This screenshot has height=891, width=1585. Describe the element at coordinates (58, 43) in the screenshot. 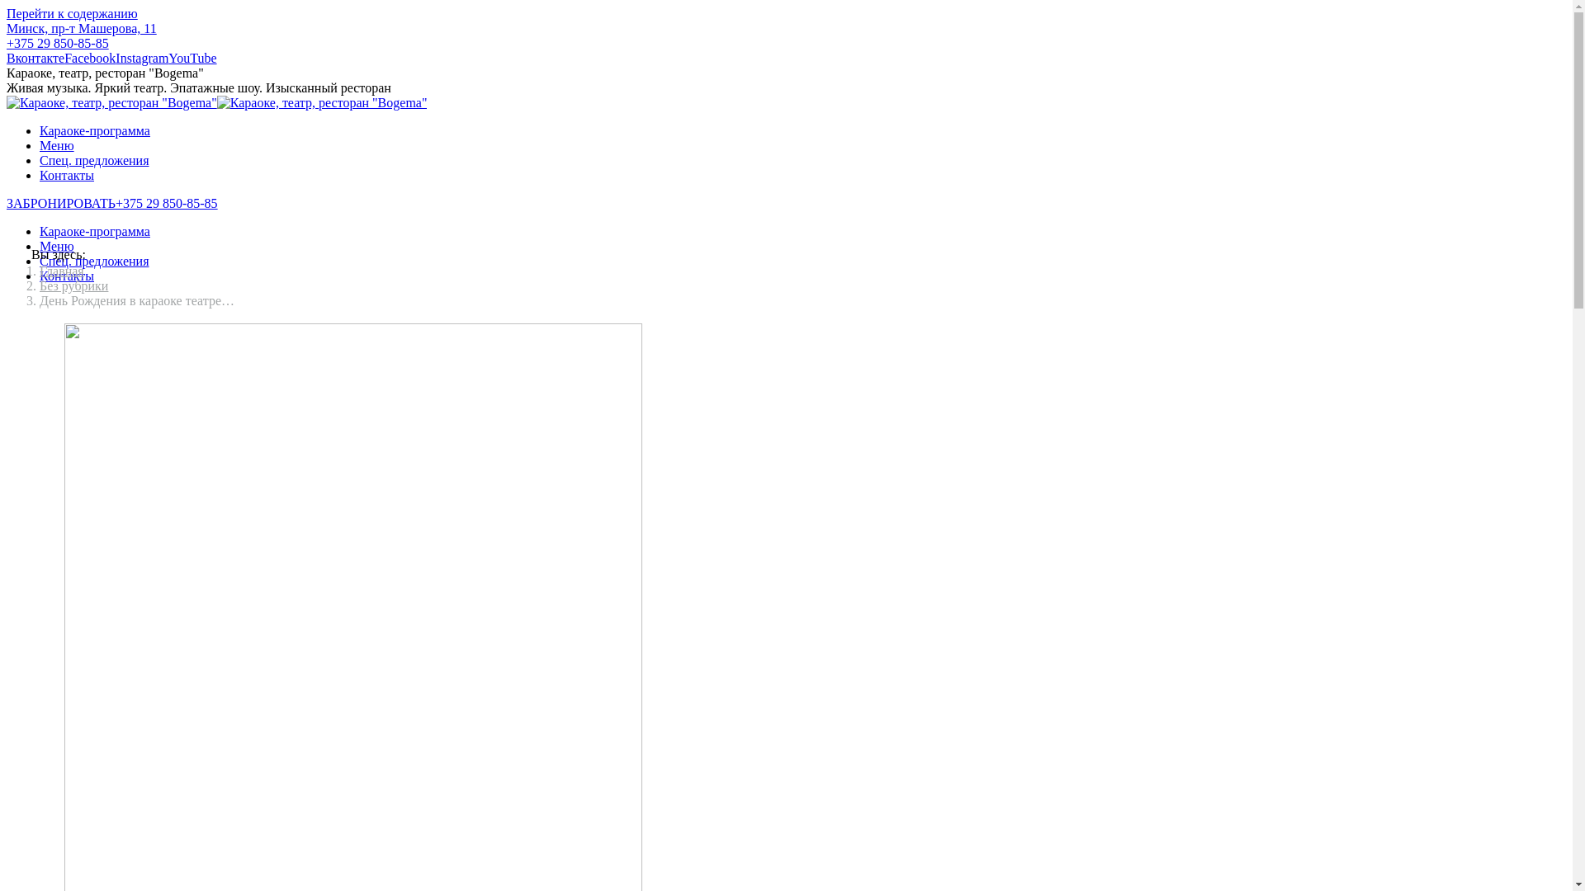

I see `+375 29 850-85-85` at that location.